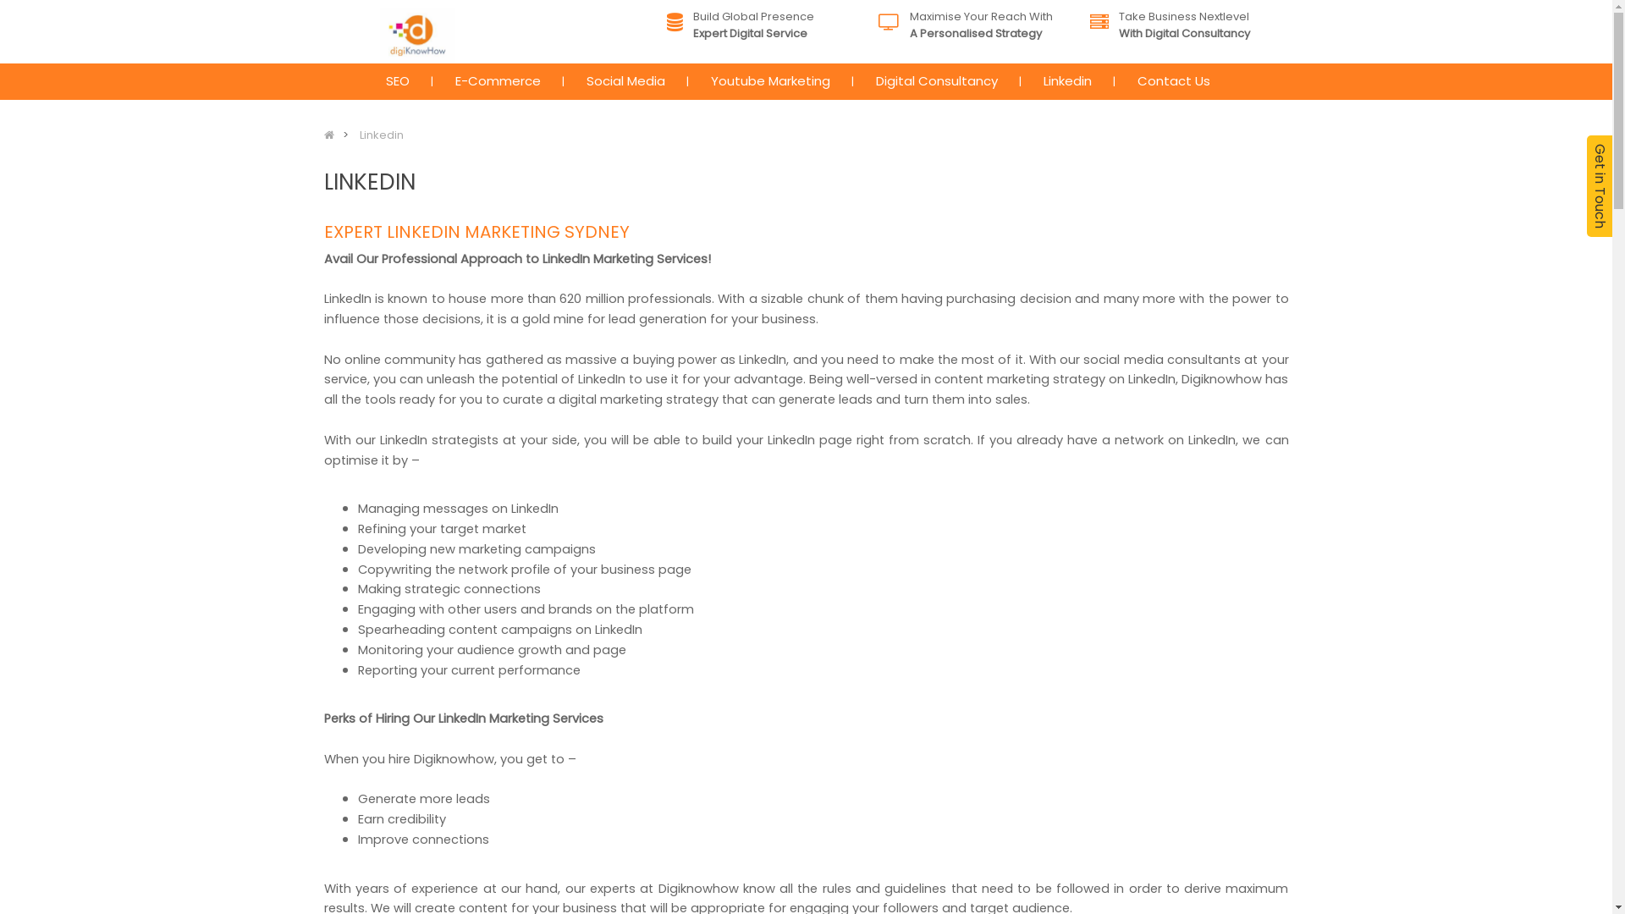 The height and width of the screenshot is (914, 1625). I want to click on Digital Consultancy, so click(937, 81).